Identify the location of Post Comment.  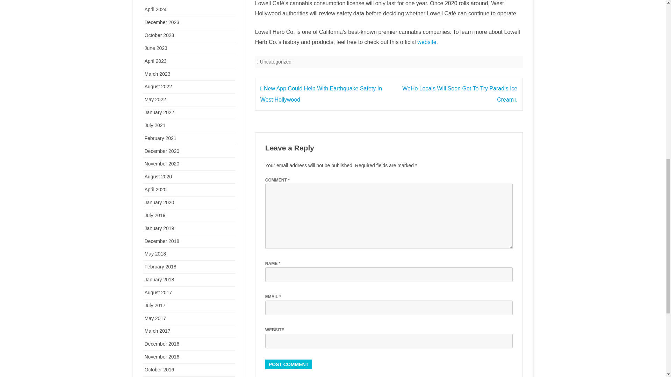
(288, 364).